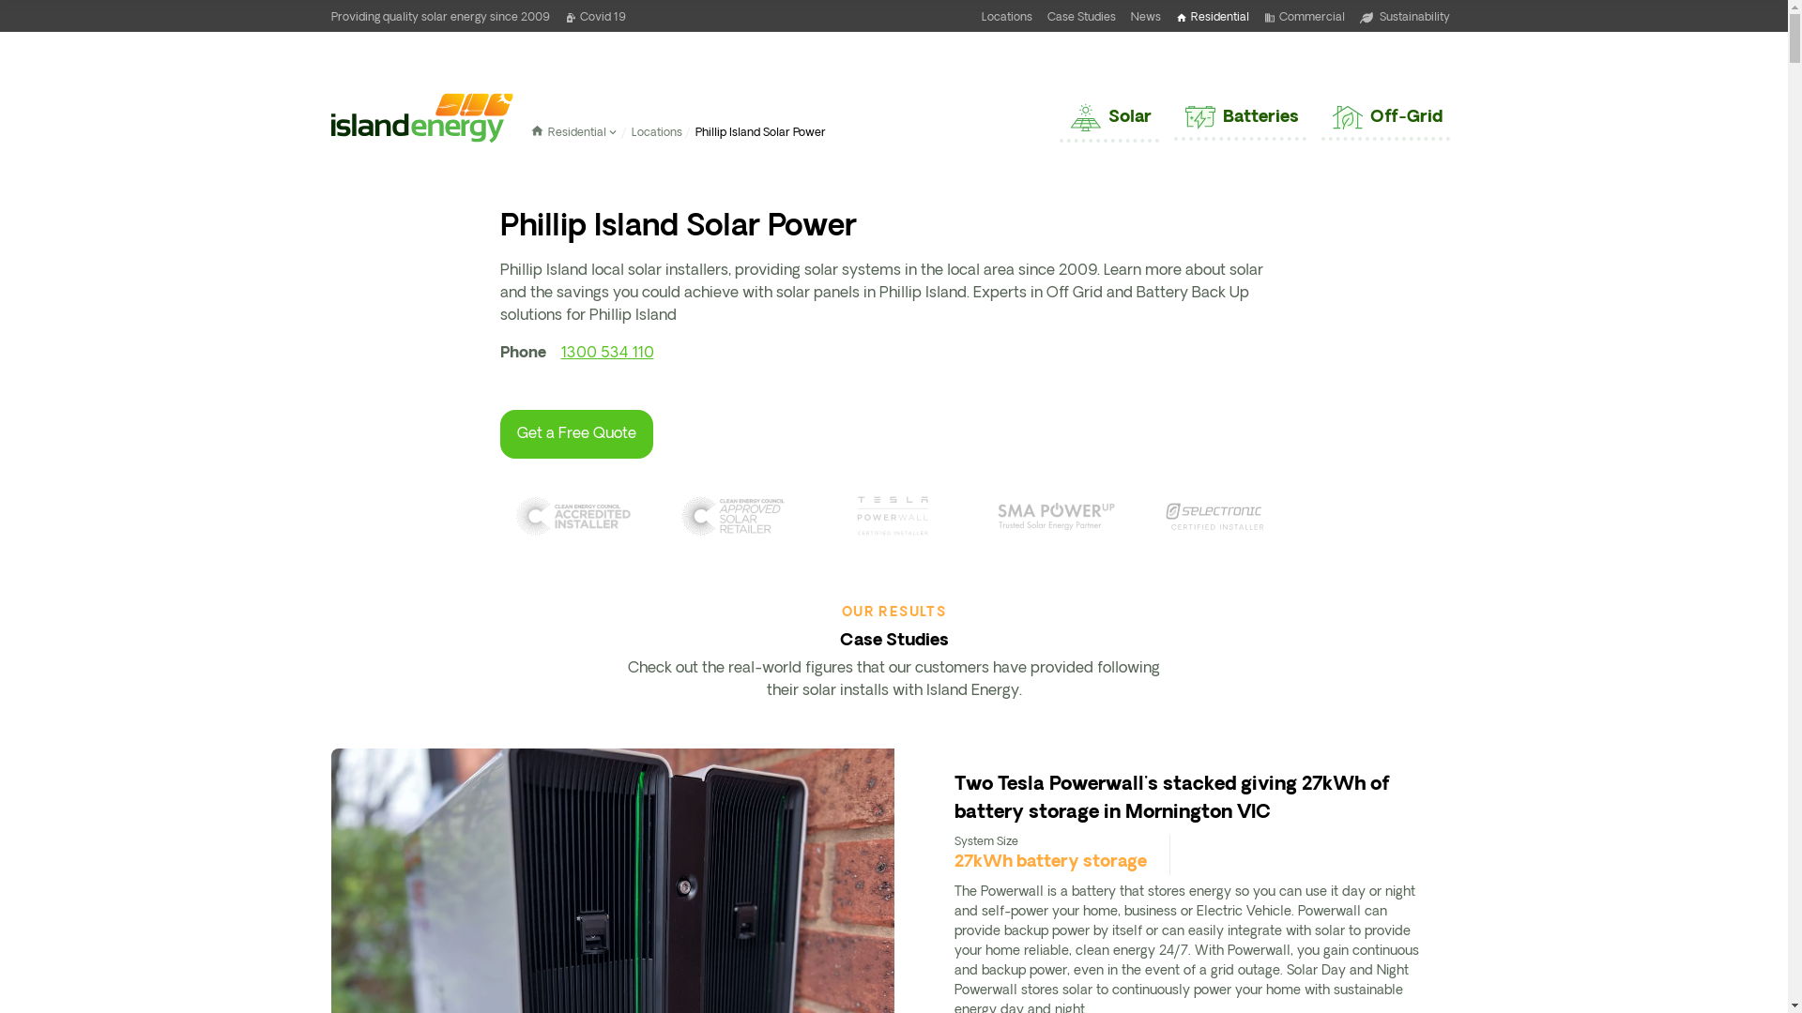 The width and height of the screenshot is (1802, 1013). Describe the element at coordinates (1305, 16) in the screenshot. I see `business
Commercial` at that location.